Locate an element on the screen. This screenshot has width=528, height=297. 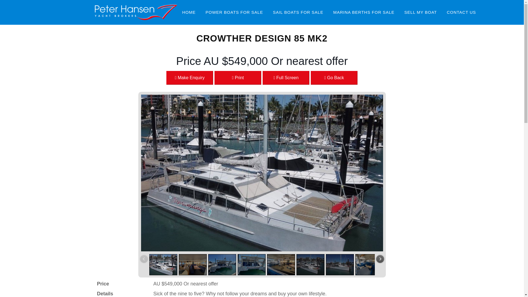
Go Back is located at coordinates (238, 78).